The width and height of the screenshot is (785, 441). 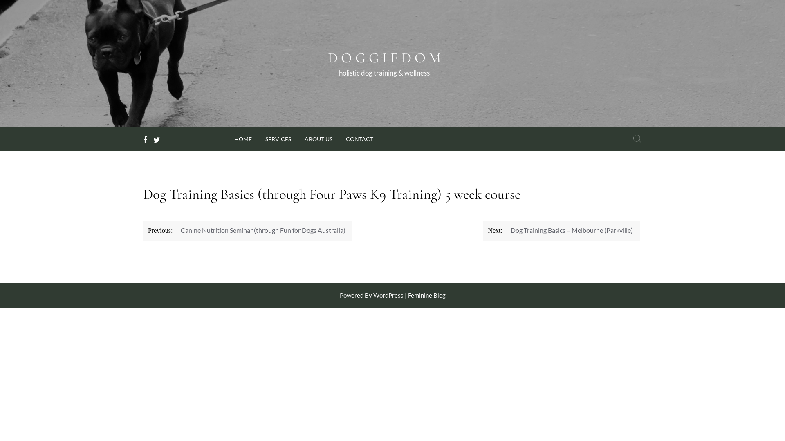 I want to click on D O G G I E D O M, so click(x=384, y=58).